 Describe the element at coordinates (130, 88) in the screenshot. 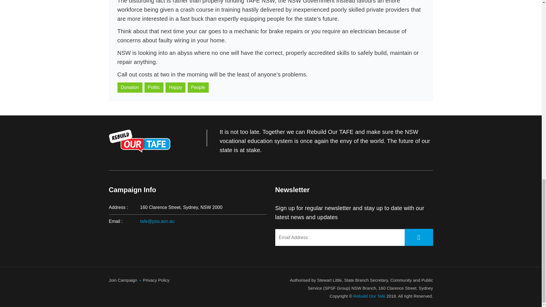

I see `Donation` at that location.